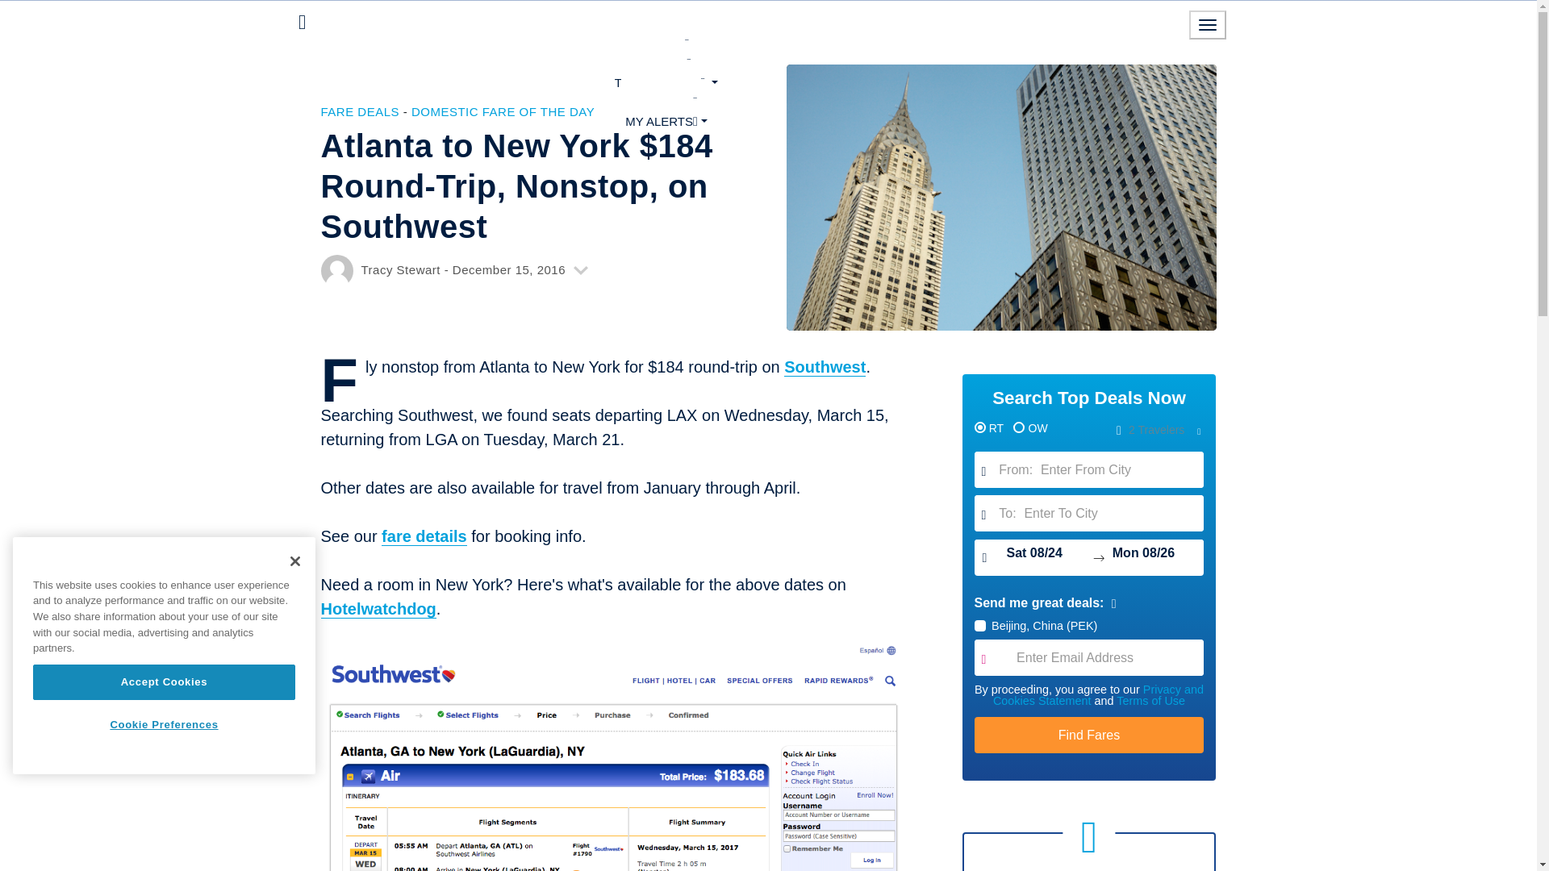  I want to click on TRAVEL BLOG, so click(666, 82).